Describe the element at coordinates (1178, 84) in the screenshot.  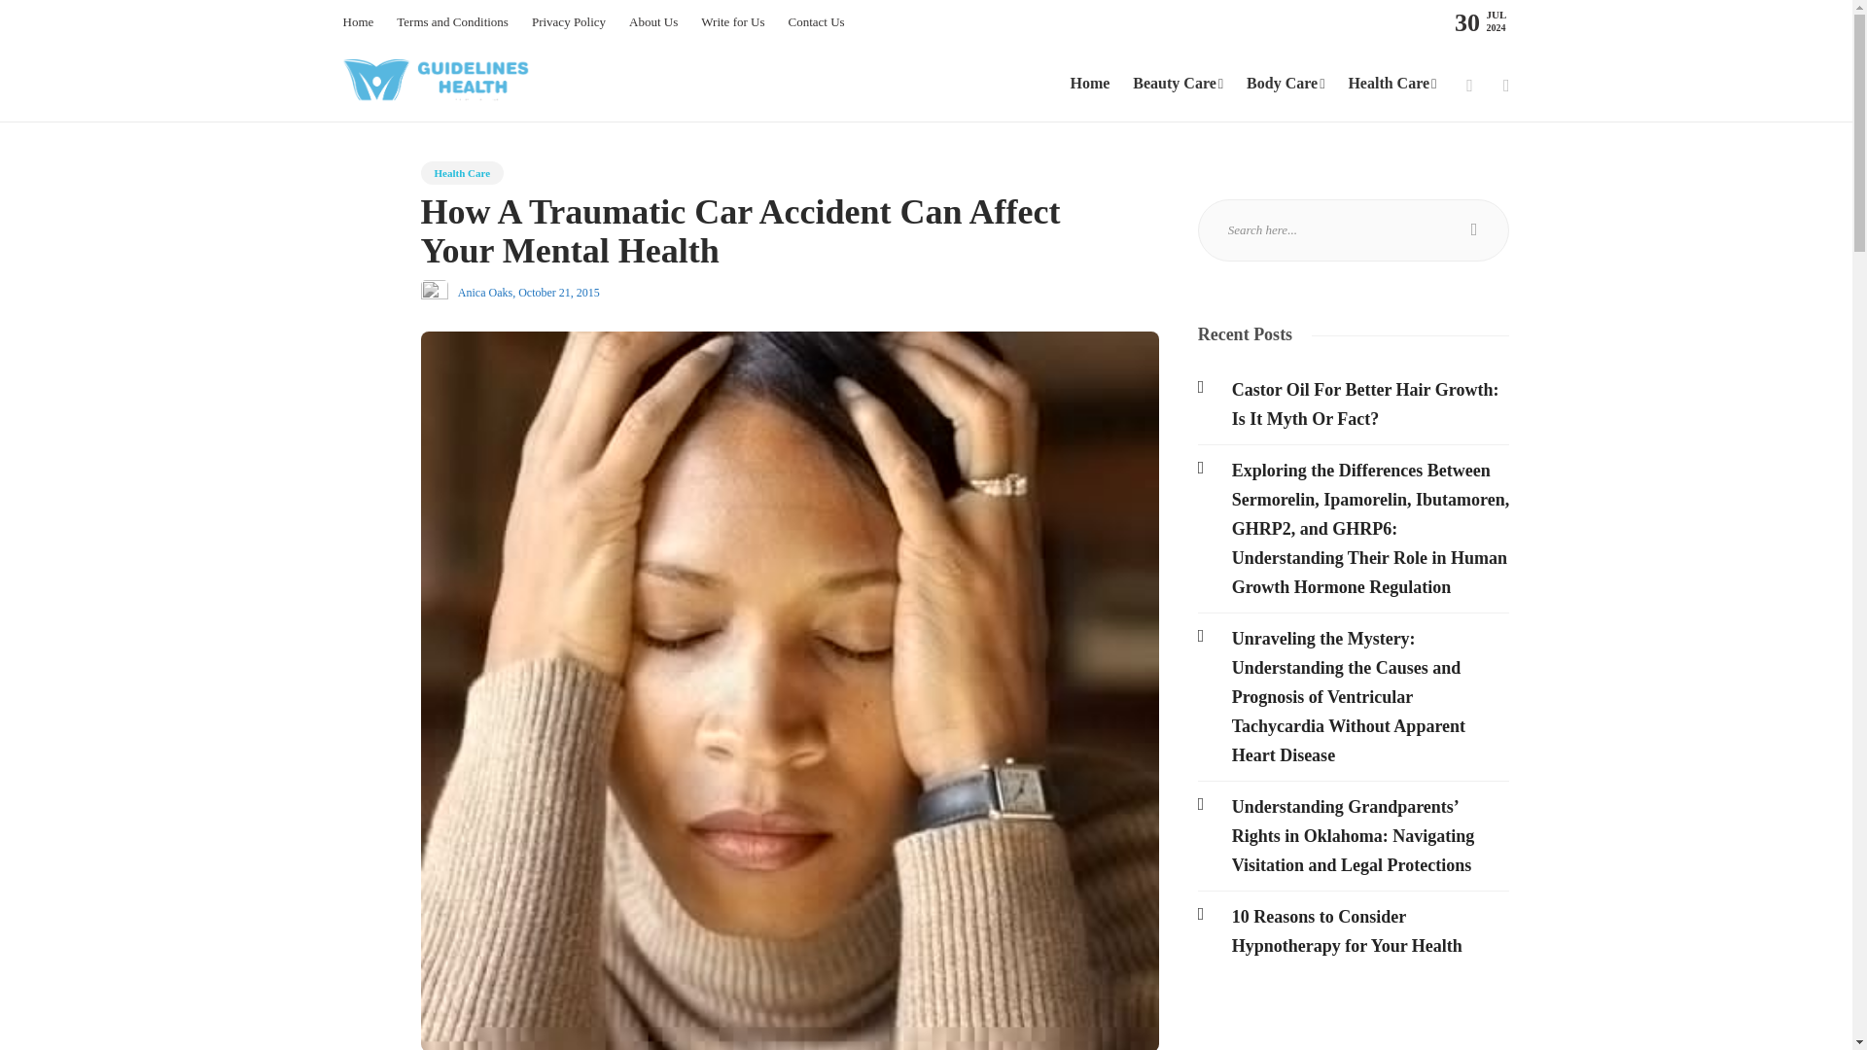
I see `Beauty Care` at that location.